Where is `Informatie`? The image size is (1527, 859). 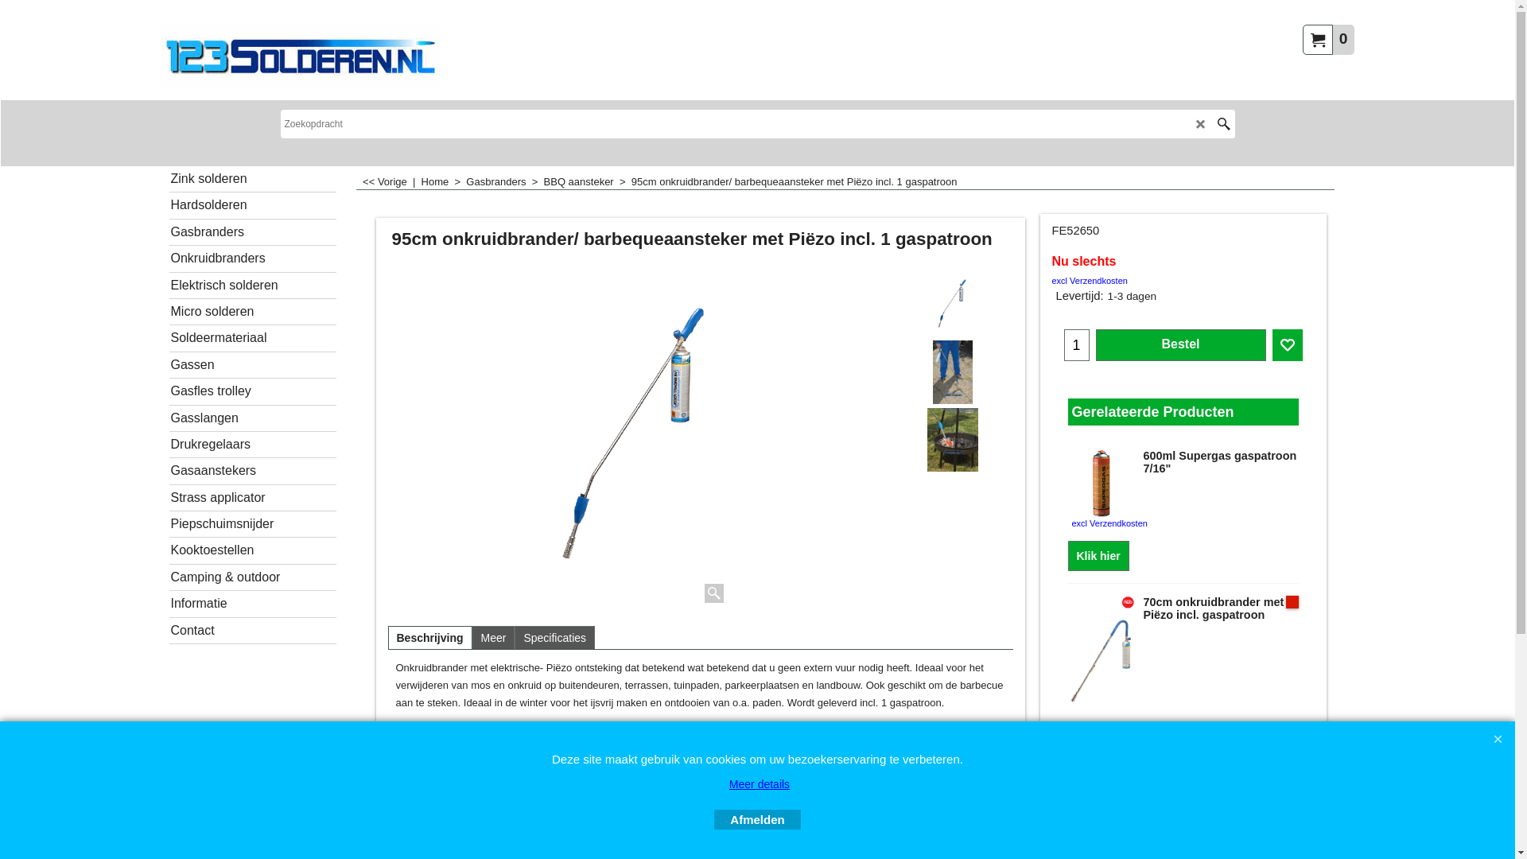
Informatie is located at coordinates (252, 604).